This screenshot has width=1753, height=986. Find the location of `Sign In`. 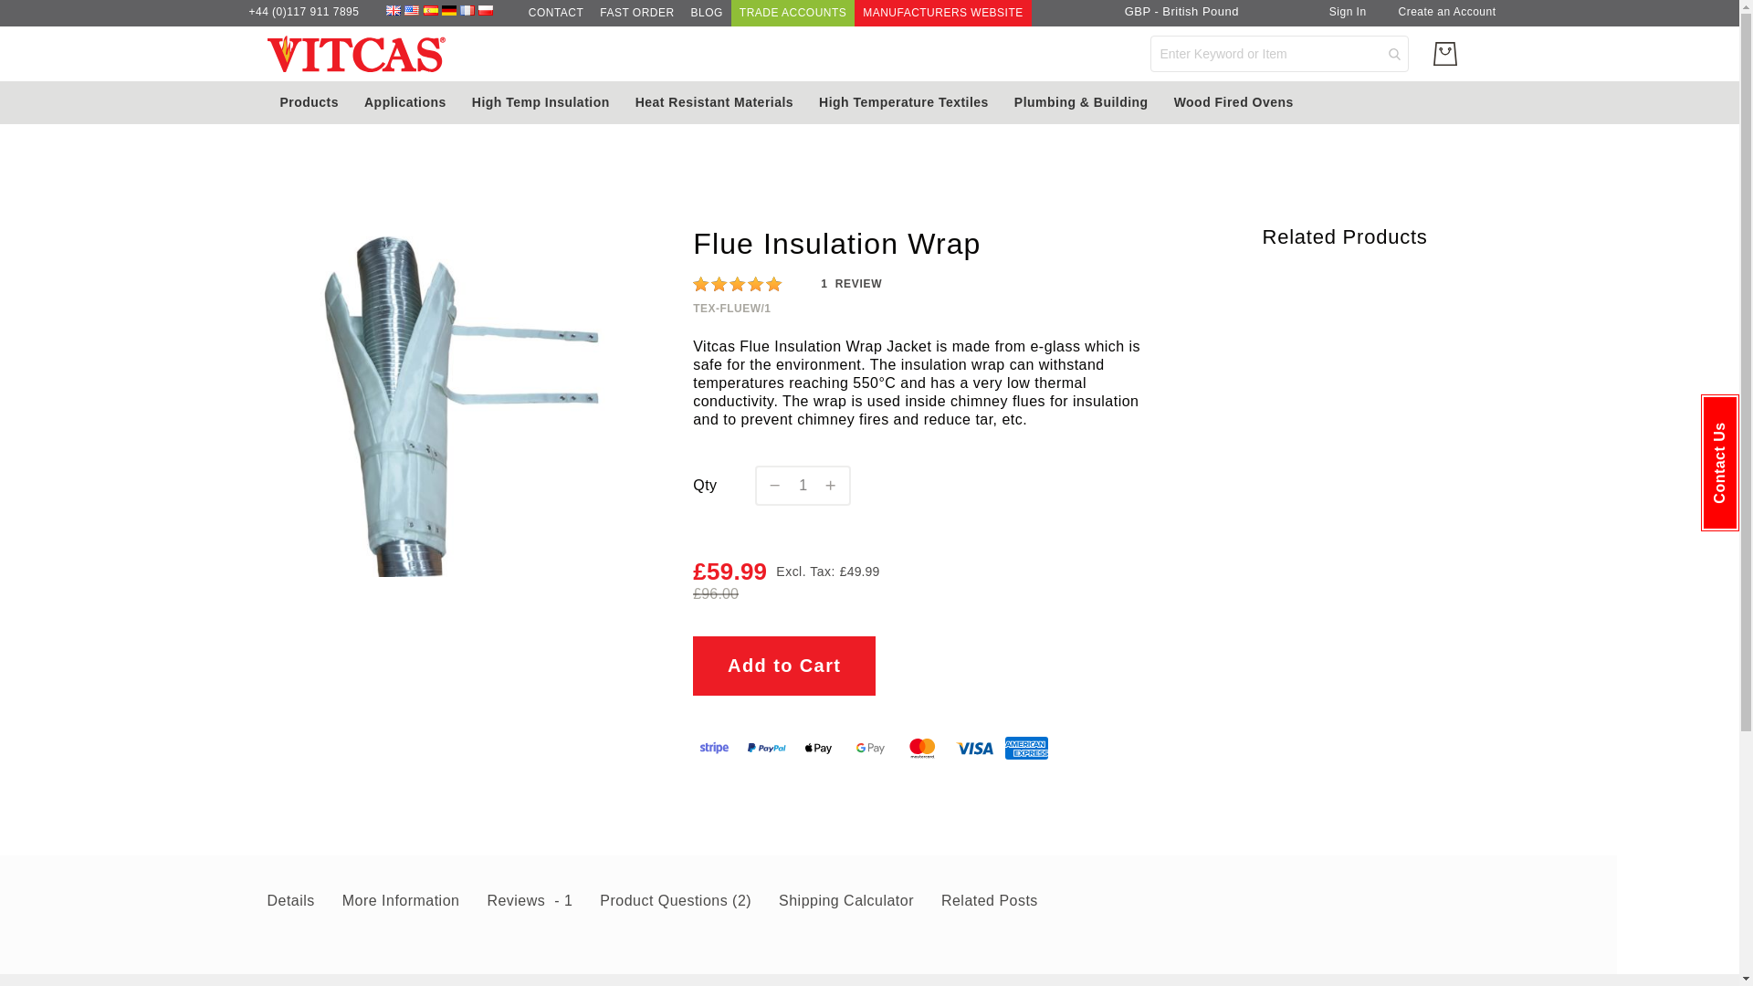

Sign In is located at coordinates (1348, 12).